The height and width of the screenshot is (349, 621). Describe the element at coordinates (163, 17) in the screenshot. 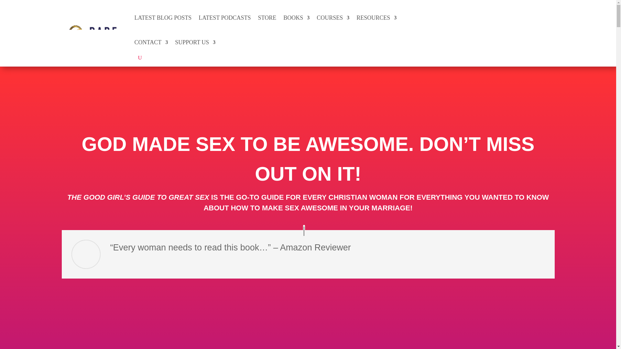

I see `LATEST BLOG POSTS` at that location.